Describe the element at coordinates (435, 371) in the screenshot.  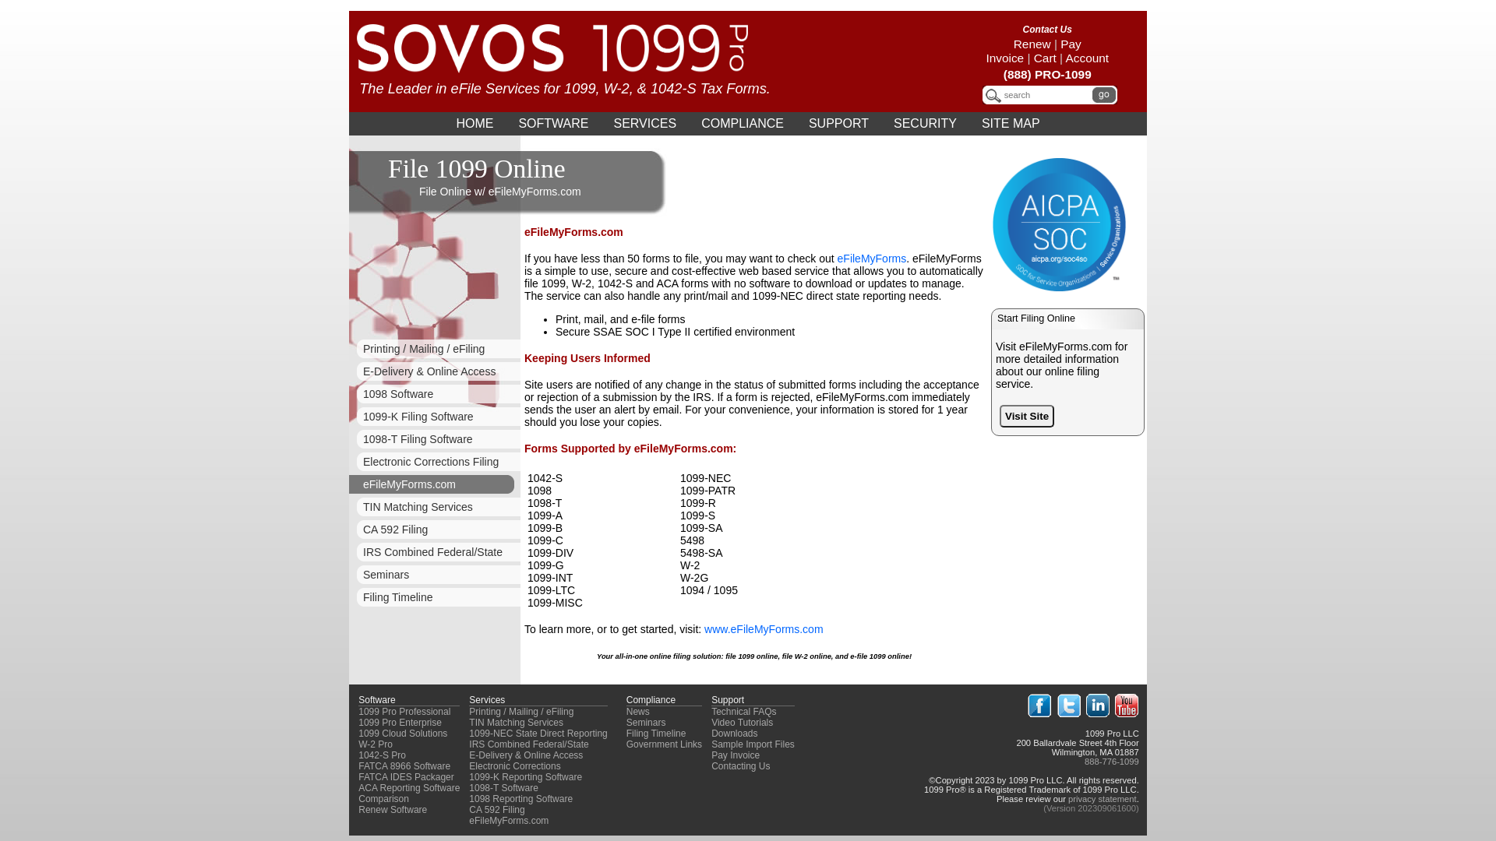
I see `E-Delivery & Online Access` at that location.